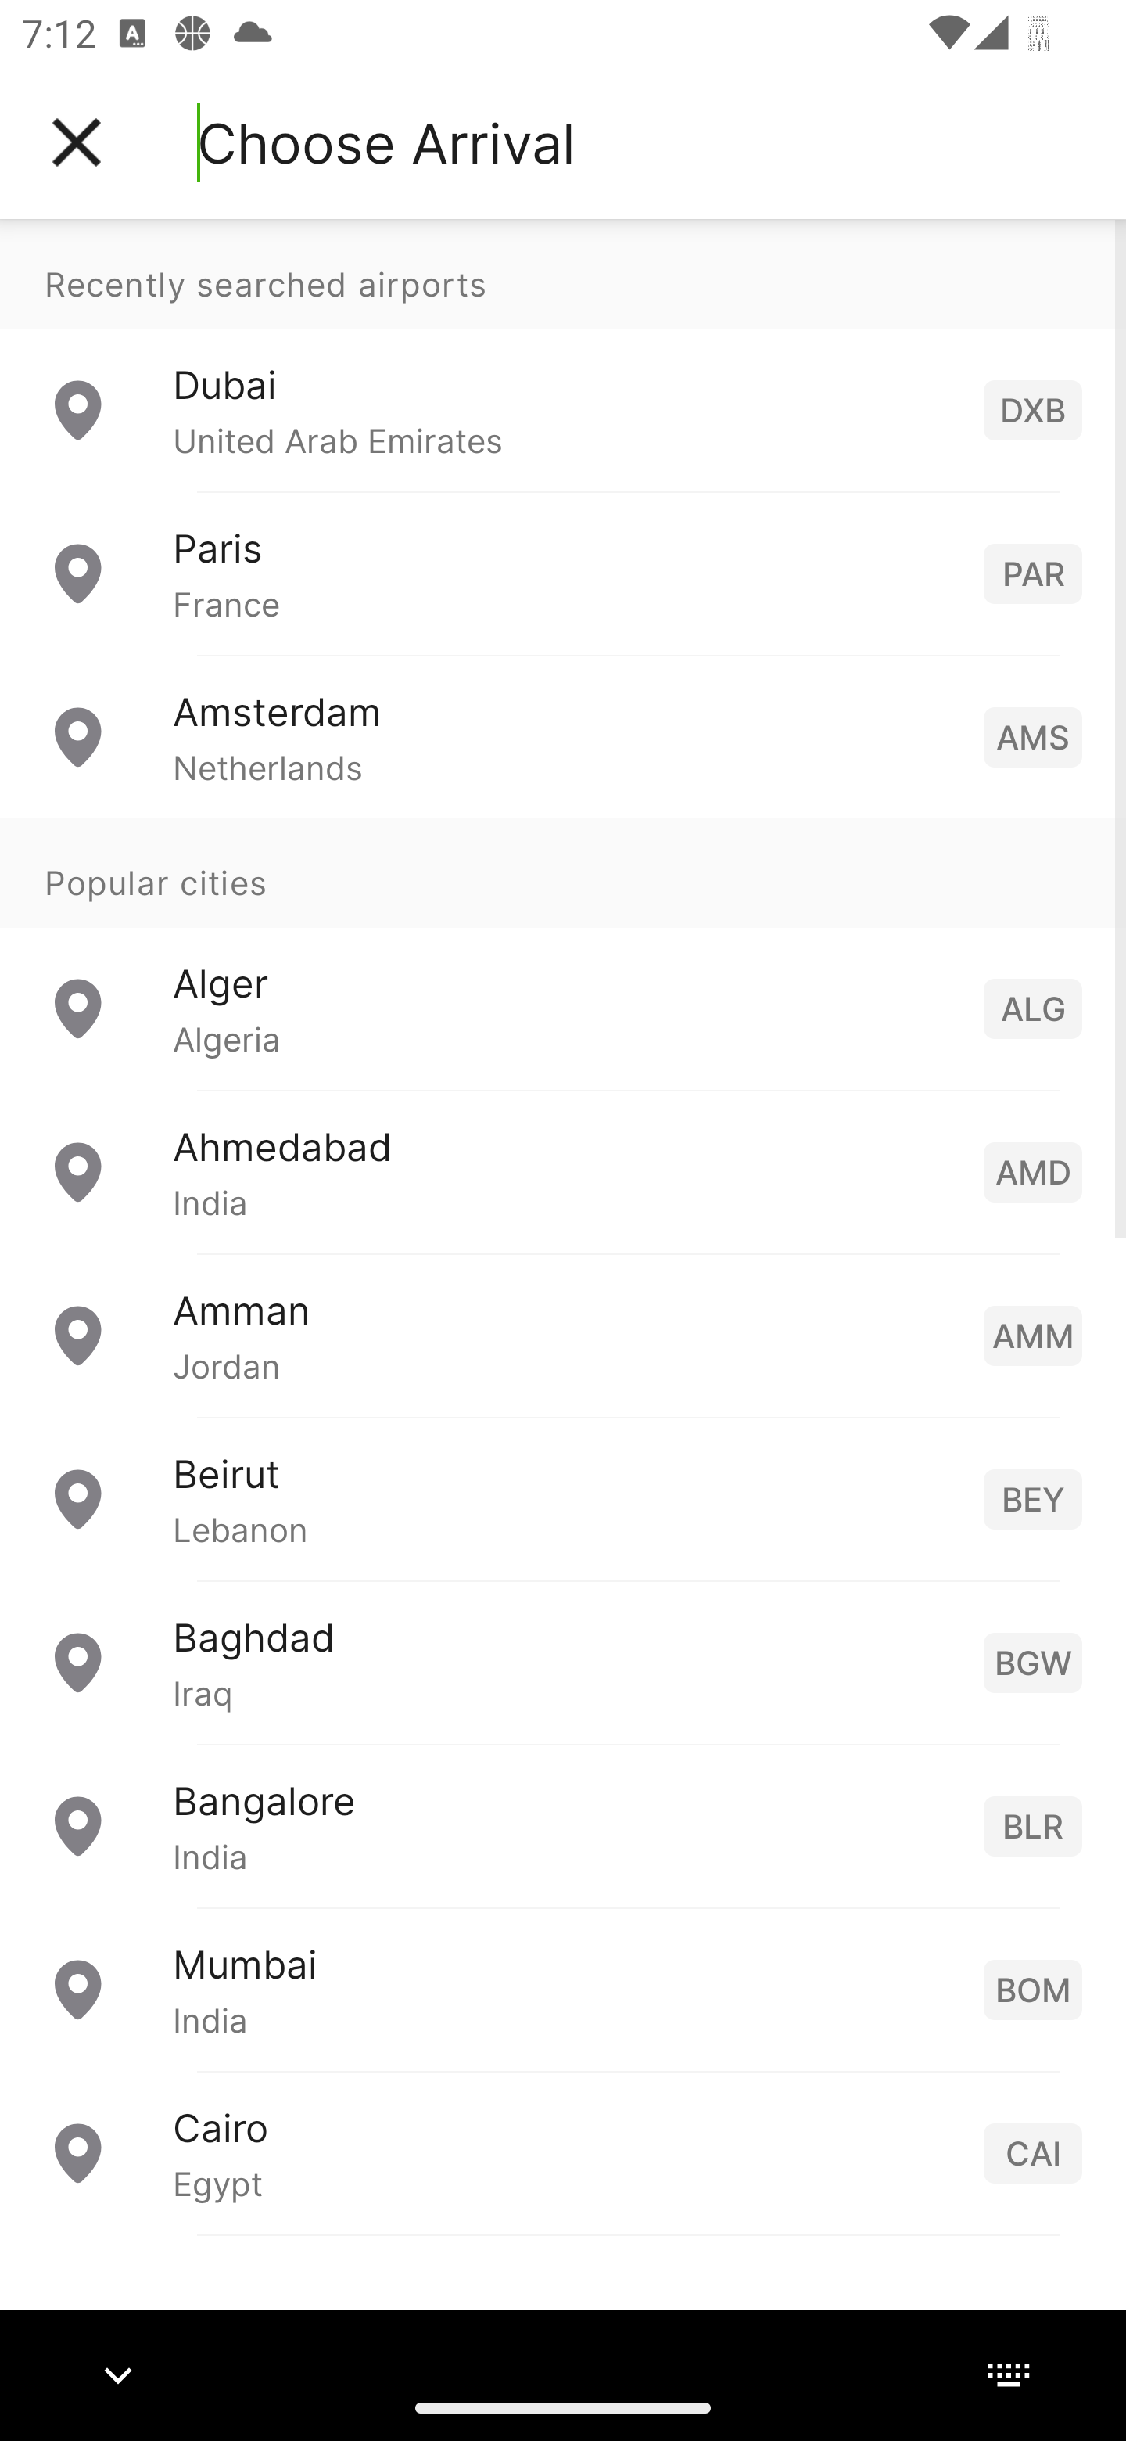 Image resolution: width=1126 pixels, height=2441 pixels. Describe the element at coordinates (563, 573) in the screenshot. I see `Paris France PAR` at that location.